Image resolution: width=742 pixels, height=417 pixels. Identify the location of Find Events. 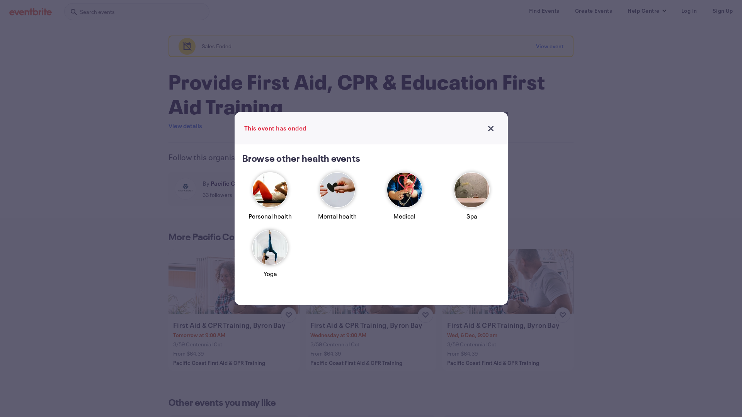
(544, 11).